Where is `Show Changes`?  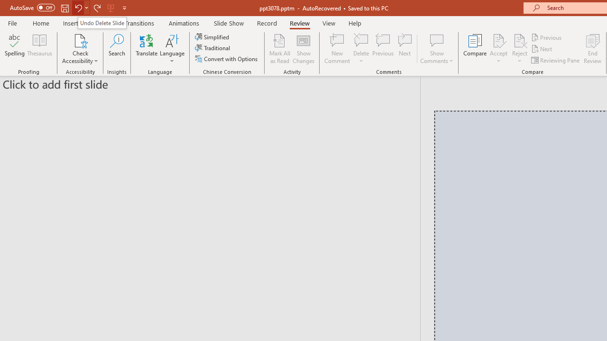 Show Changes is located at coordinates (303, 48).